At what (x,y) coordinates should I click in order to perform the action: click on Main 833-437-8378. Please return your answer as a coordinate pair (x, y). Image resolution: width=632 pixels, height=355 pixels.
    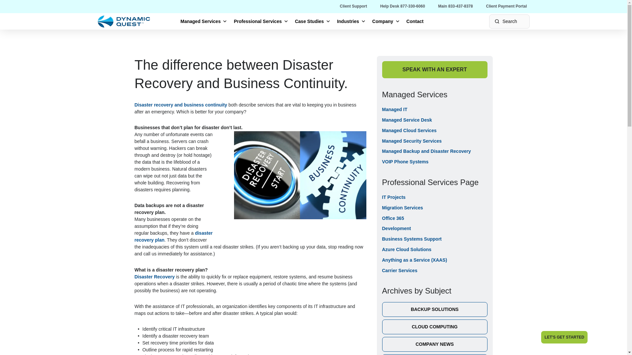
    Looking at the image, I should click on (455, 6).